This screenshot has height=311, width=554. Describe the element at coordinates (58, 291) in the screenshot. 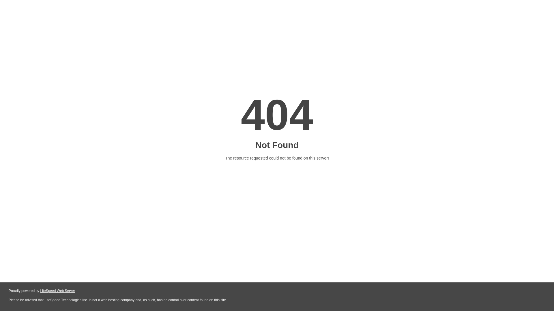

I see `LiteSpeed Web Server` at that location.